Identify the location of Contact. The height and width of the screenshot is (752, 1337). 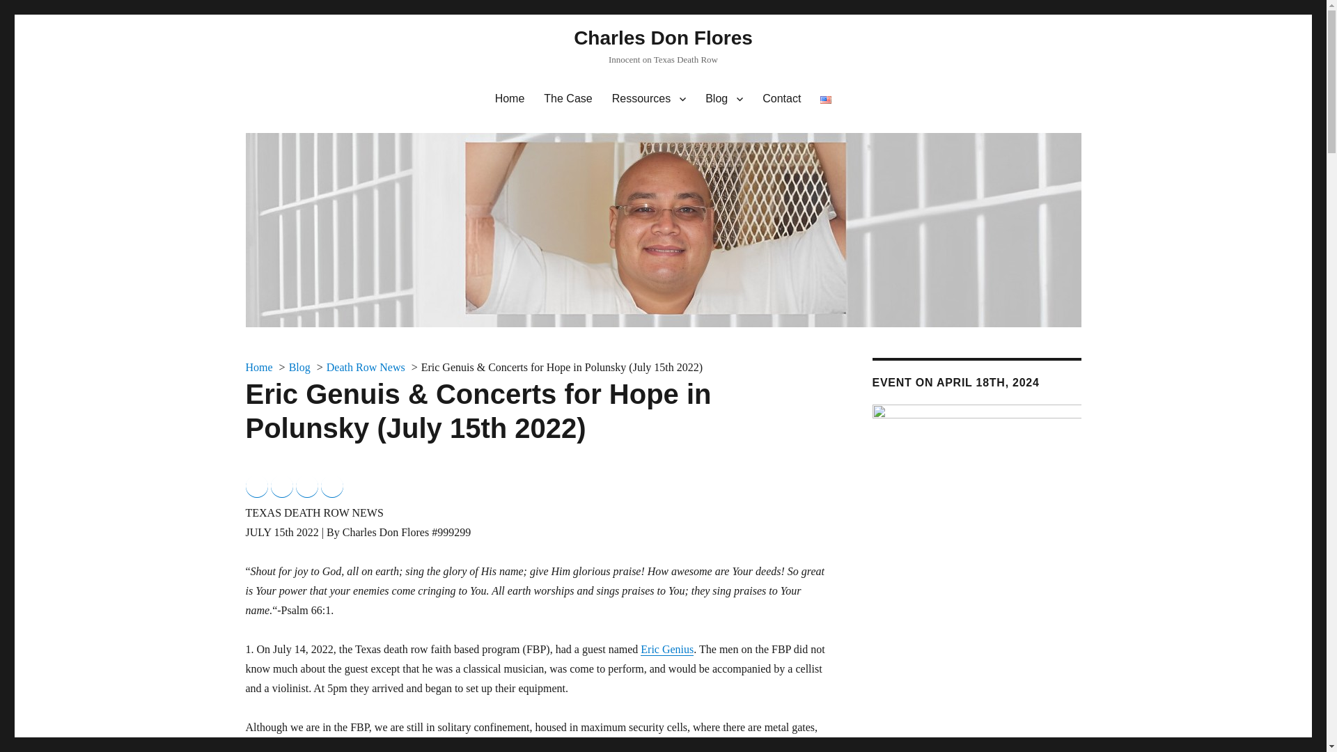
(781, 99).